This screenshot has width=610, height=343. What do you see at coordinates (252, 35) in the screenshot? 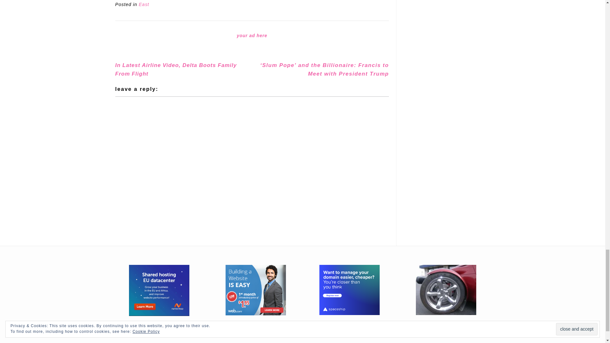
I see `your ad here` at bounding box center [252, 35].